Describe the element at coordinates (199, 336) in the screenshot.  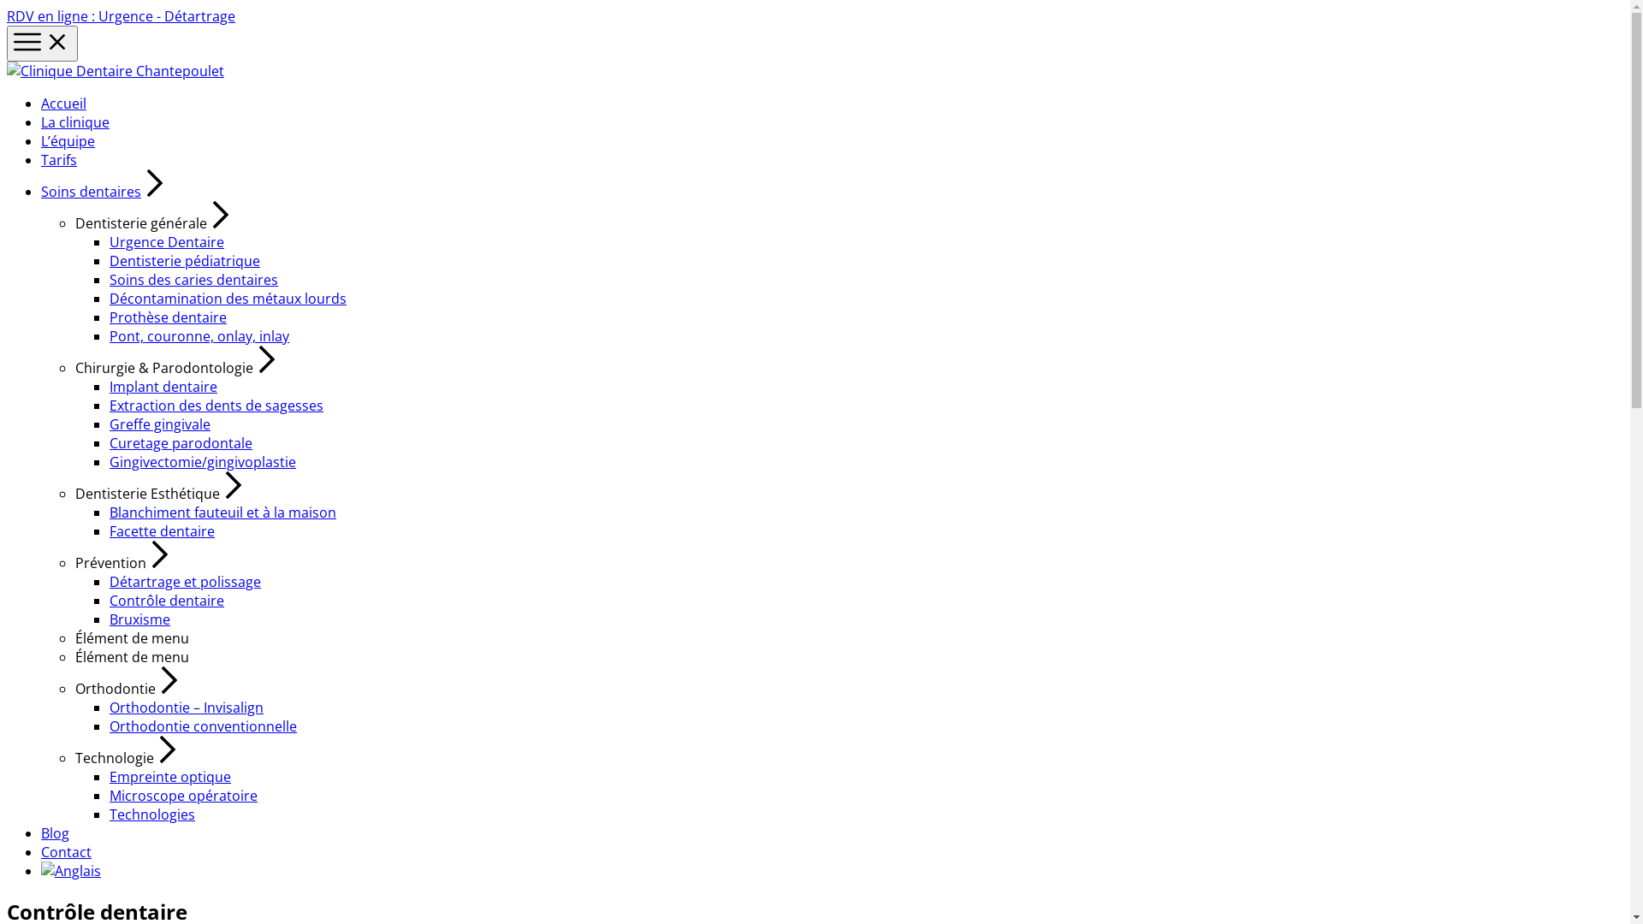
I see `Pont, couronne, onlay, inlay` at that location.